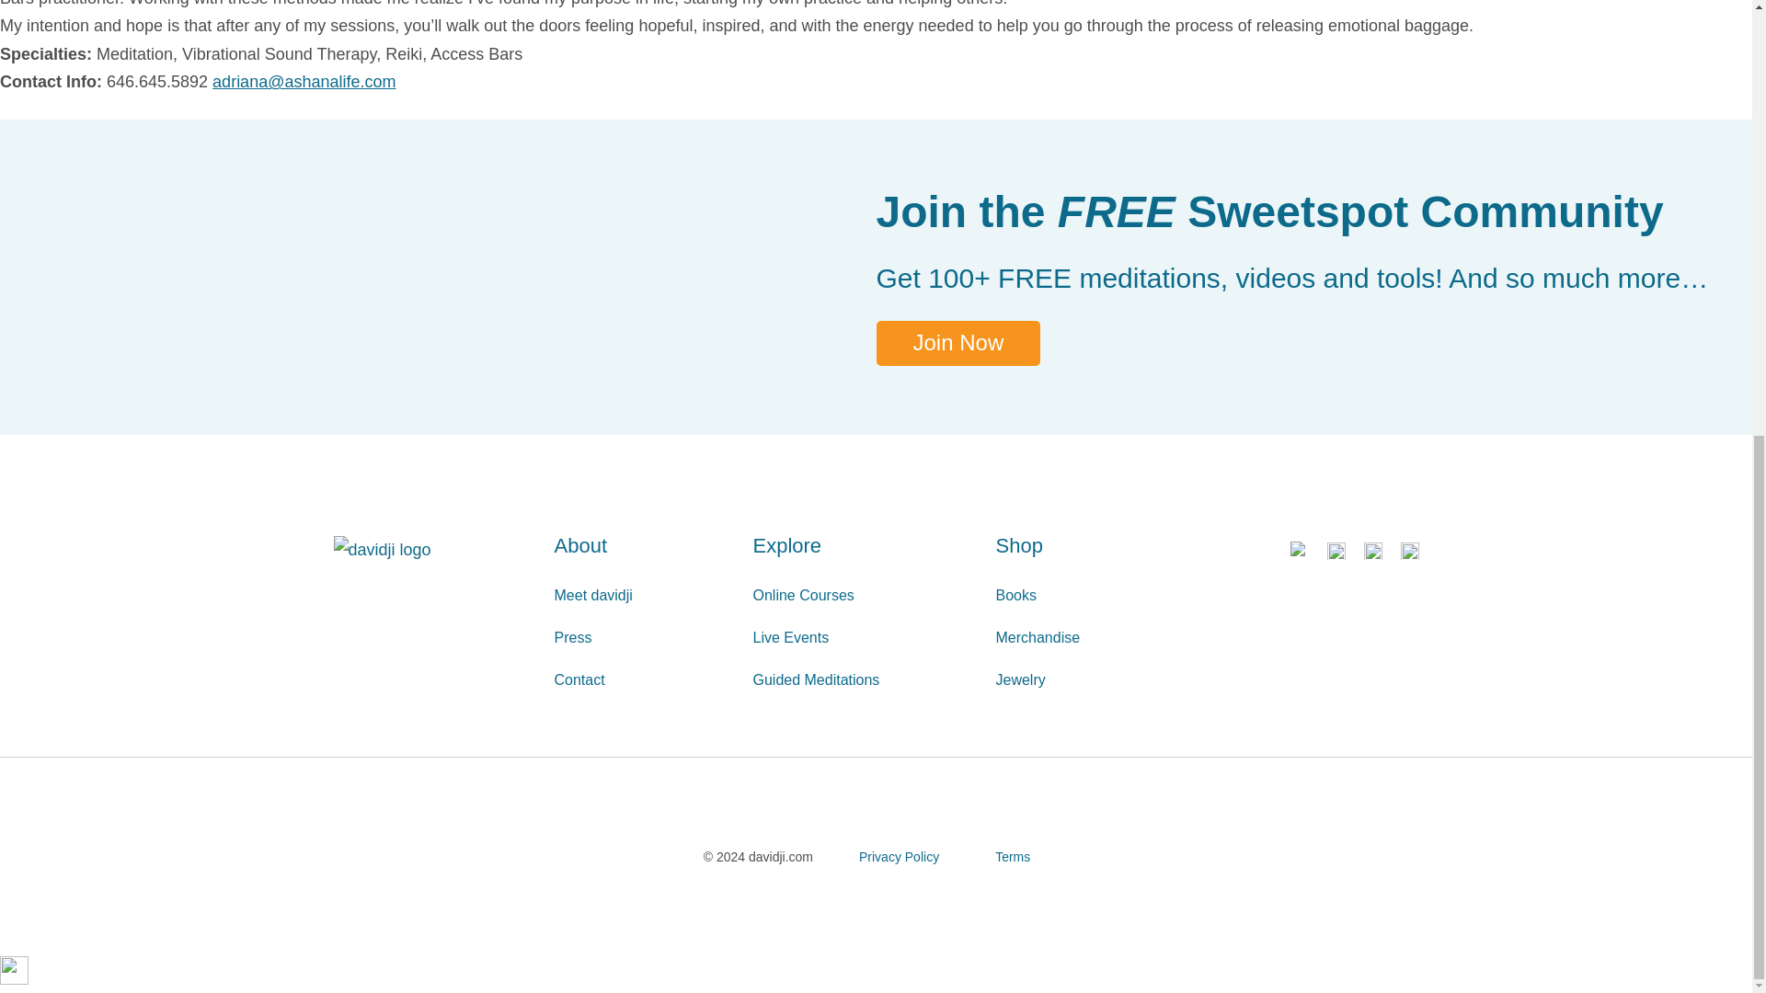 The width and height of the screenshot is (1766, 993). What do you see at coordinates (864, 596) in the screenshot?
I see `Online Courses` at bounding box center [864, 596].